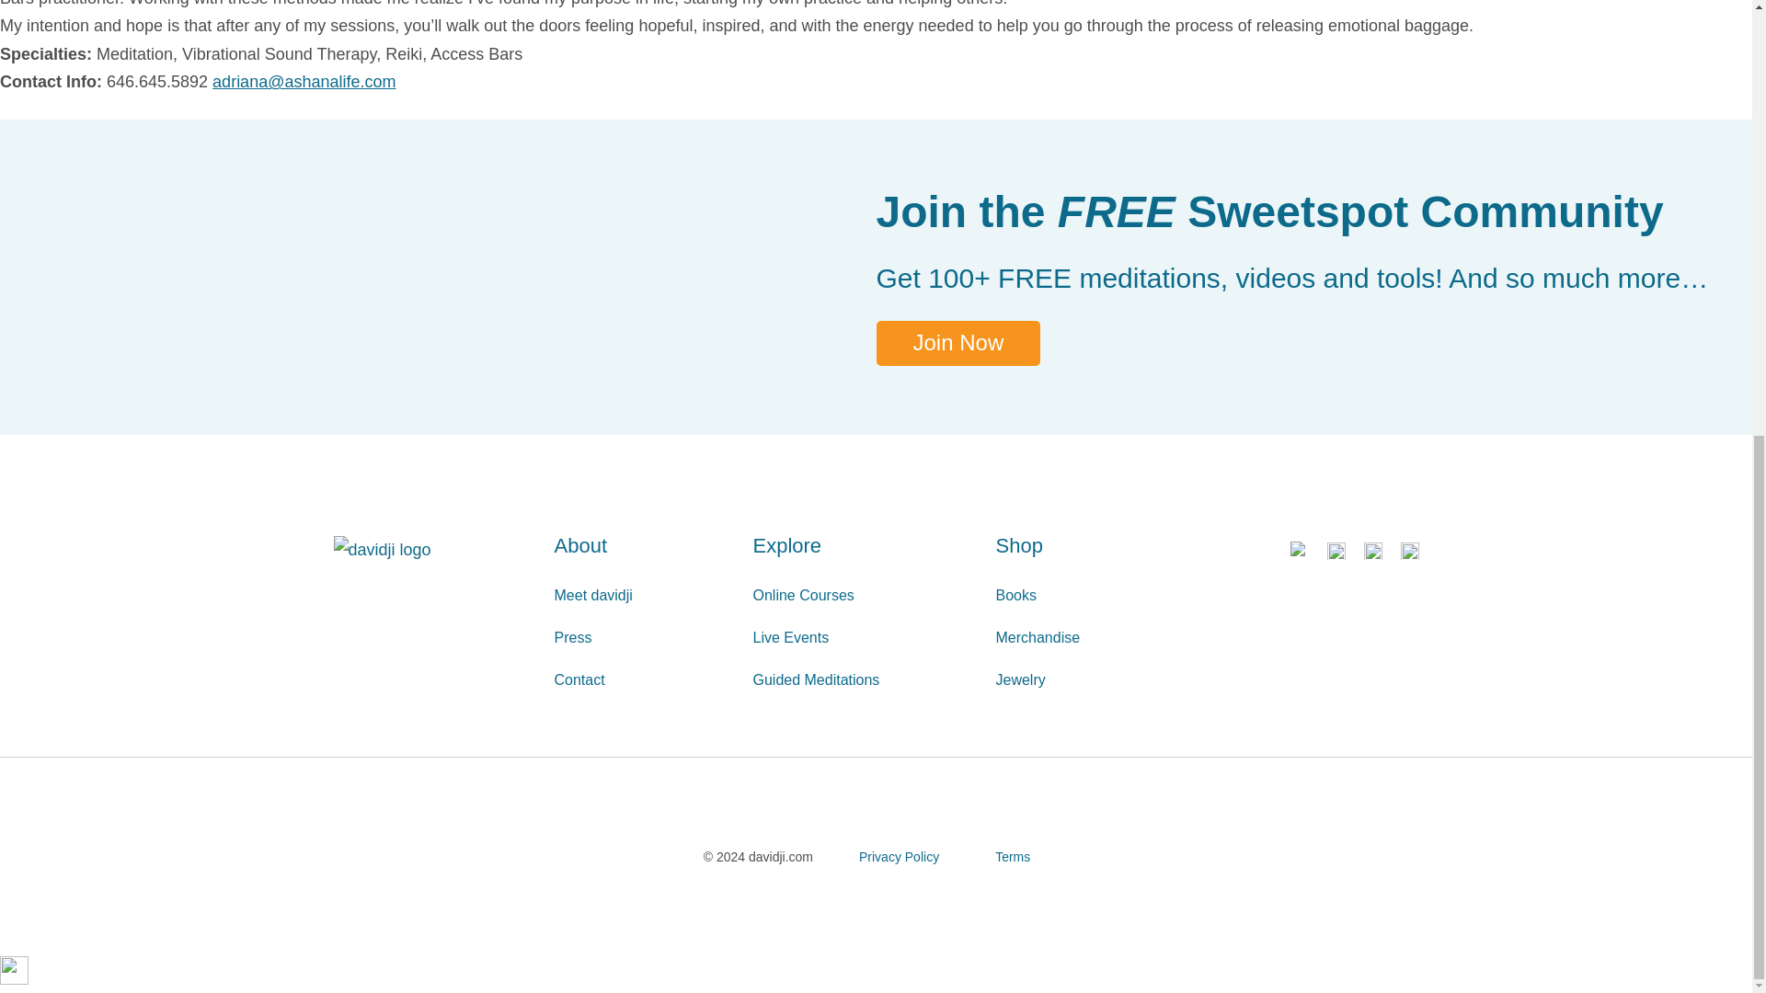 The width and height of the screenshot is (1766, 993). What do you see at coordinates (864, 596) in the screenshot?
I see `Online Courses` at bounding box center [864, 596].